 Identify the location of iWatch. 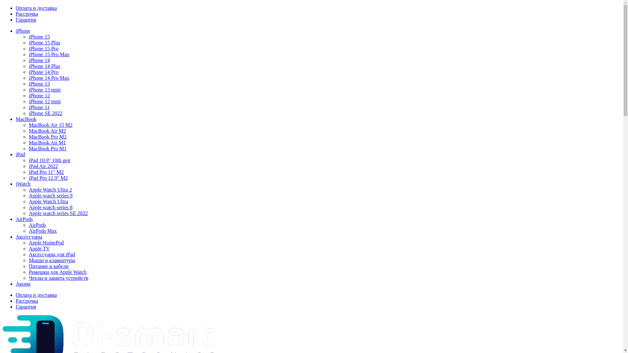
(23, 184).